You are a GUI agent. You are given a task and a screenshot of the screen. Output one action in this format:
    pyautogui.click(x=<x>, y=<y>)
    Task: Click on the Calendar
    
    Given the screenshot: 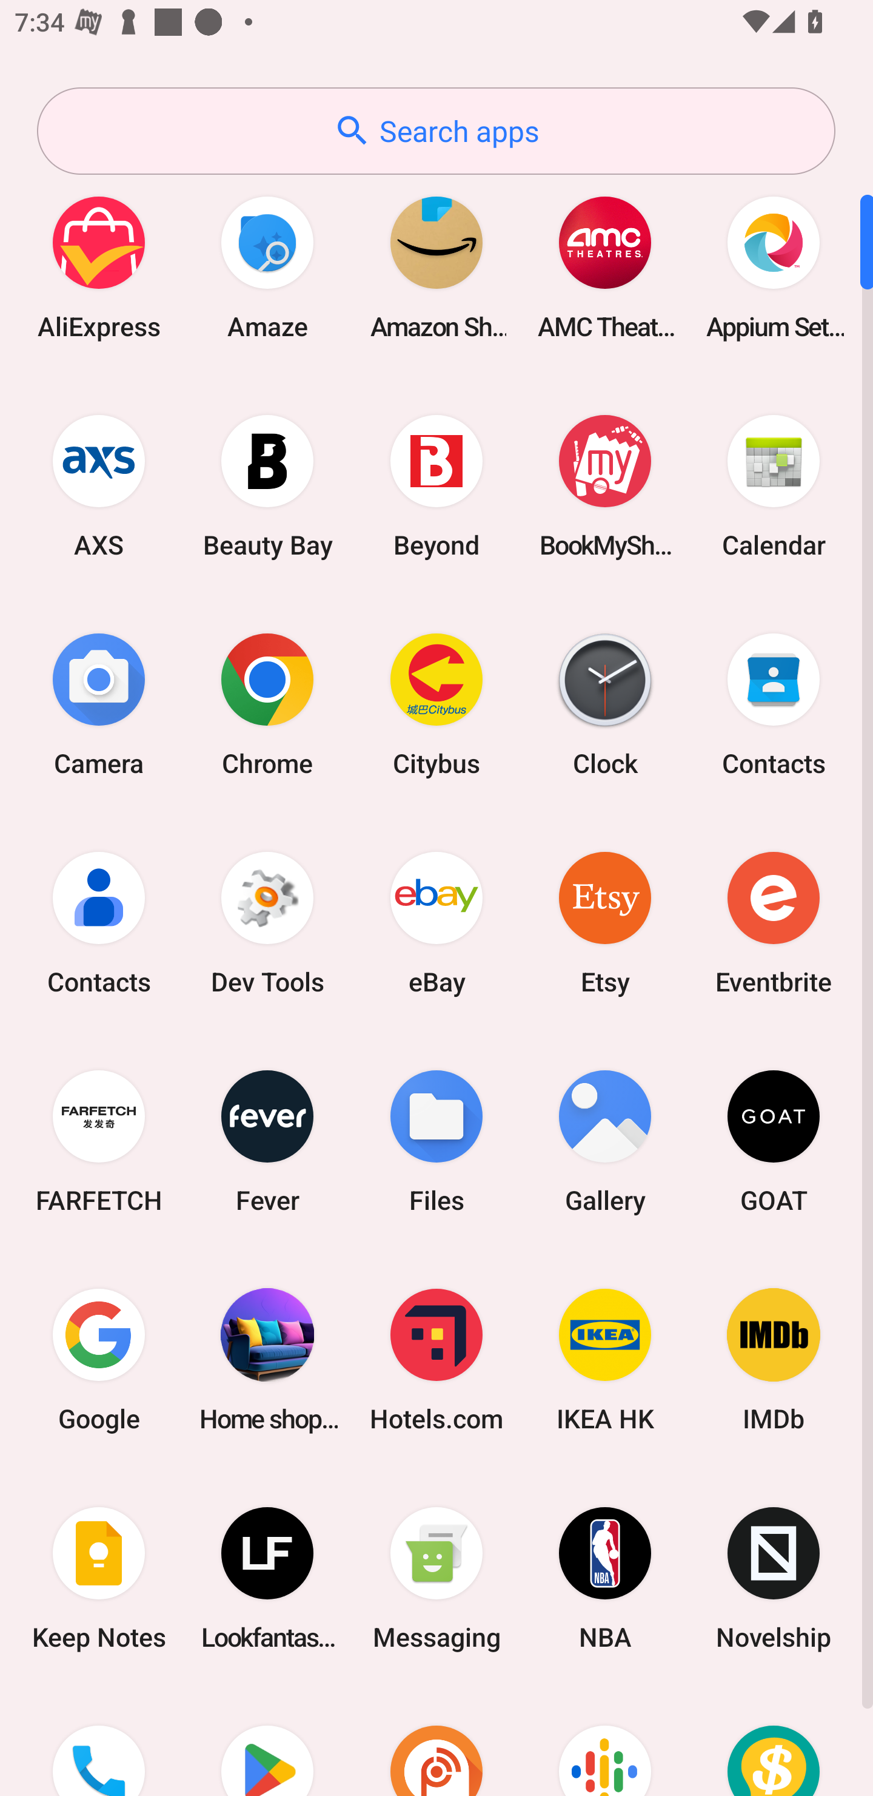 What is the action you would take?
    pyautogui.click(x=774, y=485)
    